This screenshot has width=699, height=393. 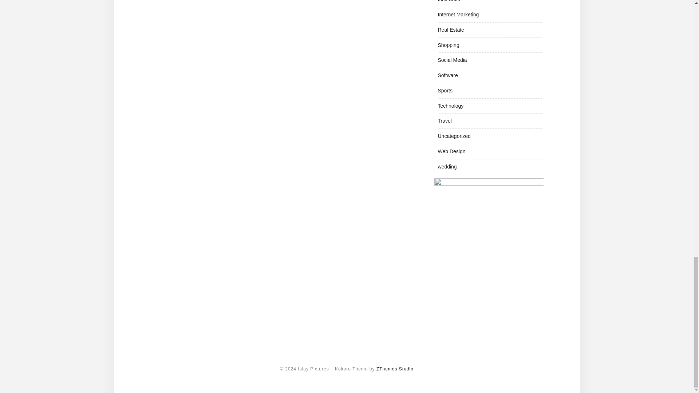 What do you see at coordinates (449, 1) in the screenshot?
I see `Insurance` at bounding box center [449, 1].